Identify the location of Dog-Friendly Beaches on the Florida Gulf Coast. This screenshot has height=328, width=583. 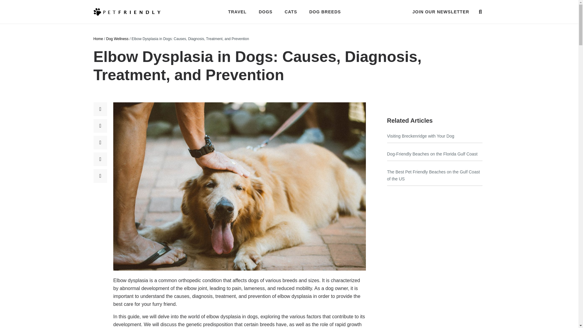
(432, 154).